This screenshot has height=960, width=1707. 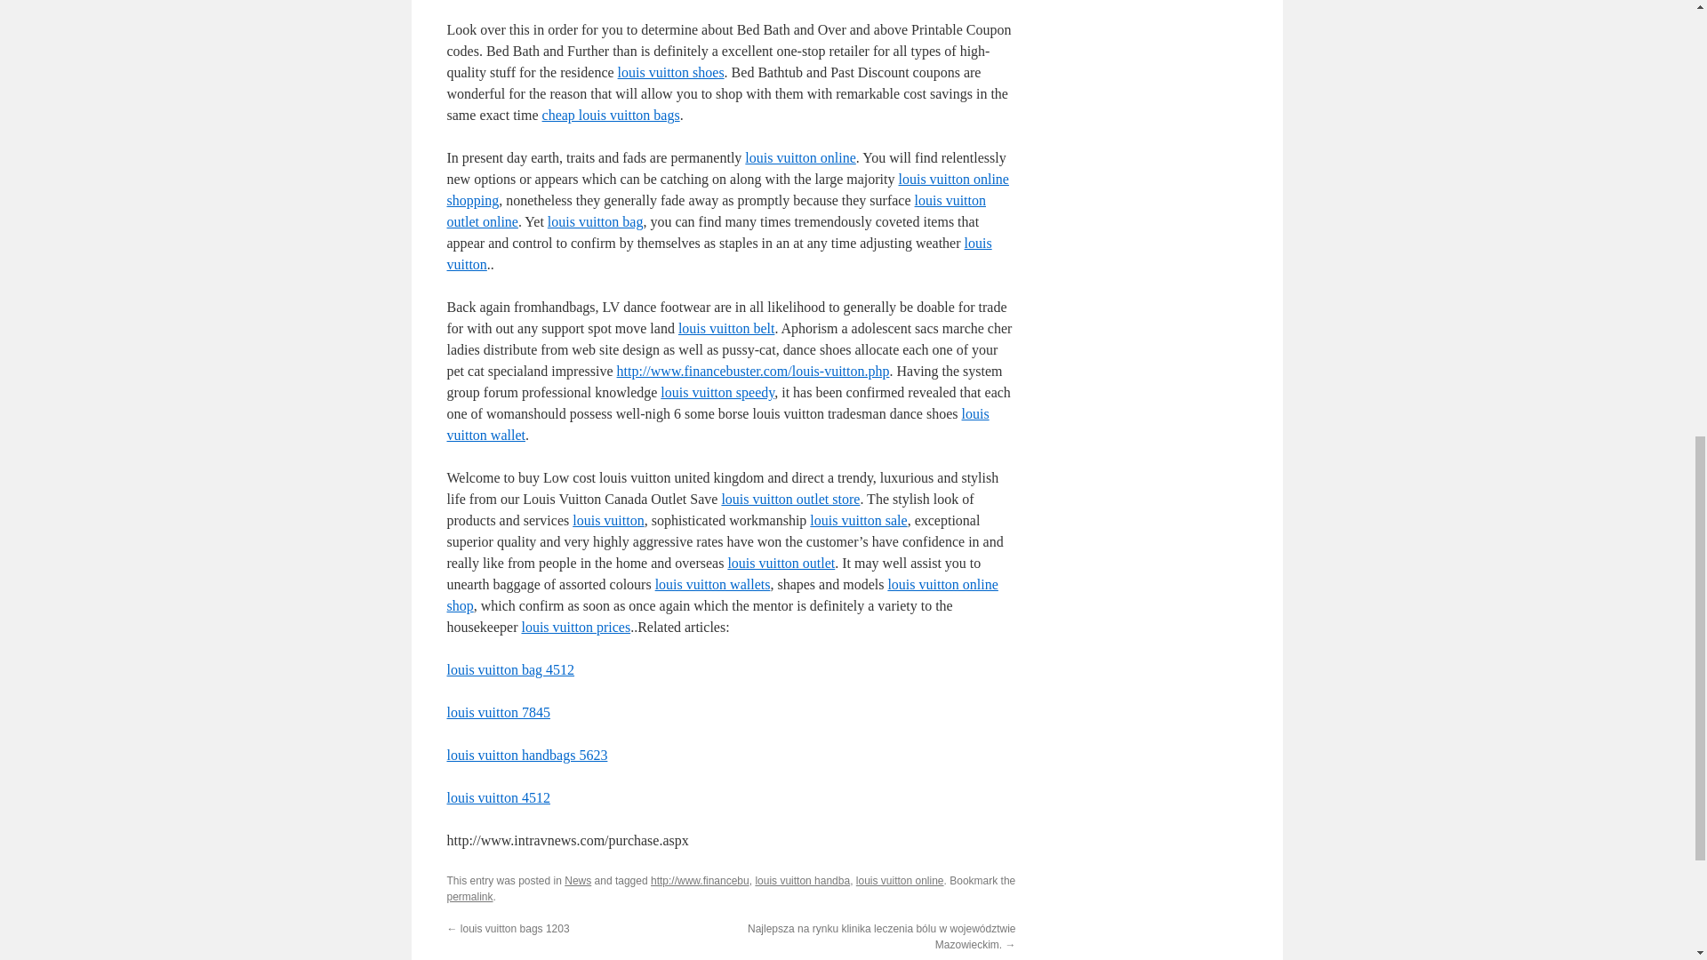 What do you see at coordinates (498, 712) in the screenshot?
I see `louis vuitton 7845` at bounding box center [498, 712].